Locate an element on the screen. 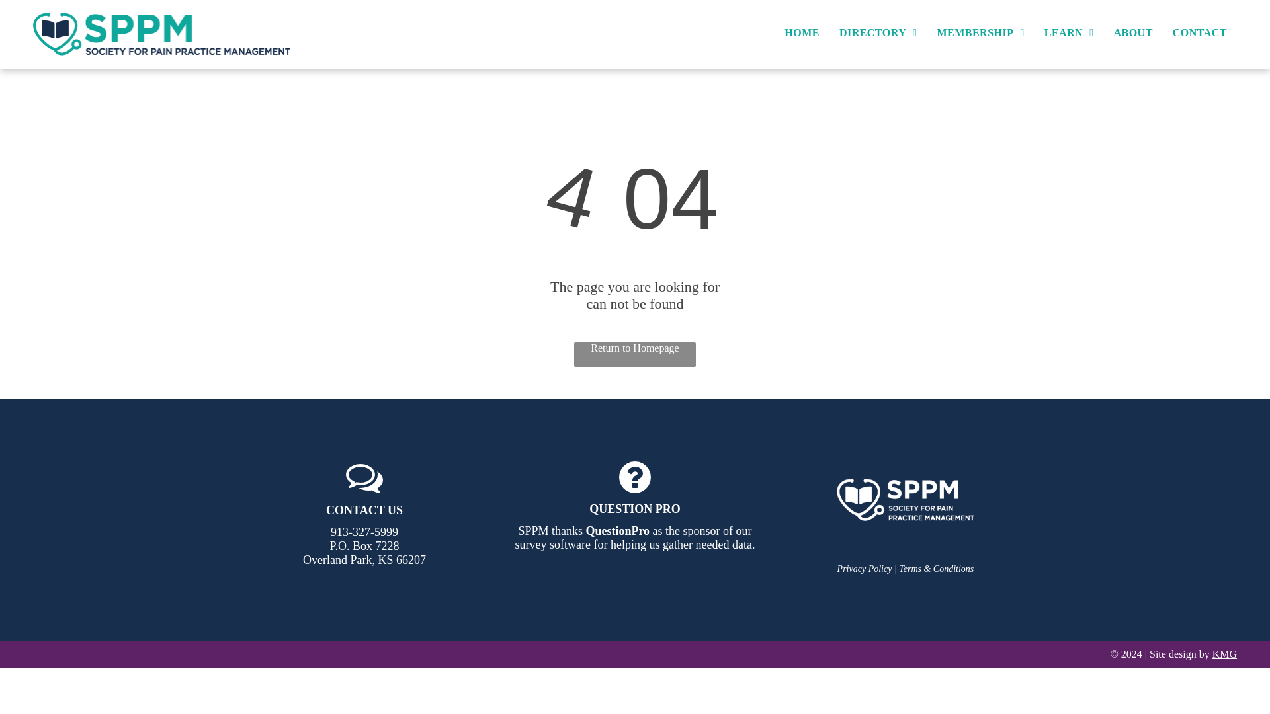 Image resolution: width=1270 pixels, height=714 pixels. MEMBERSHIP is located at coordinates (980, 33).